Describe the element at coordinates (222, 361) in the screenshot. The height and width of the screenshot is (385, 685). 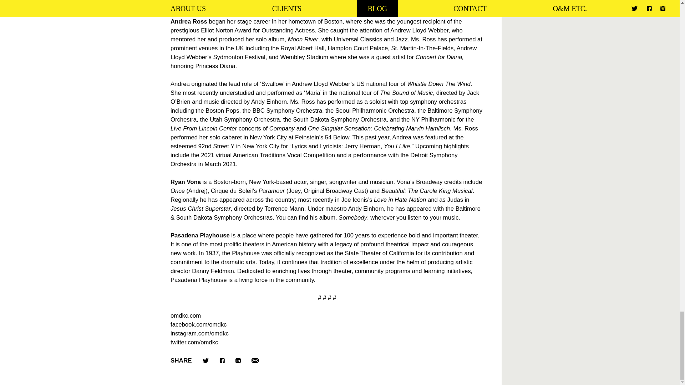
I see `Facebook` at that location.